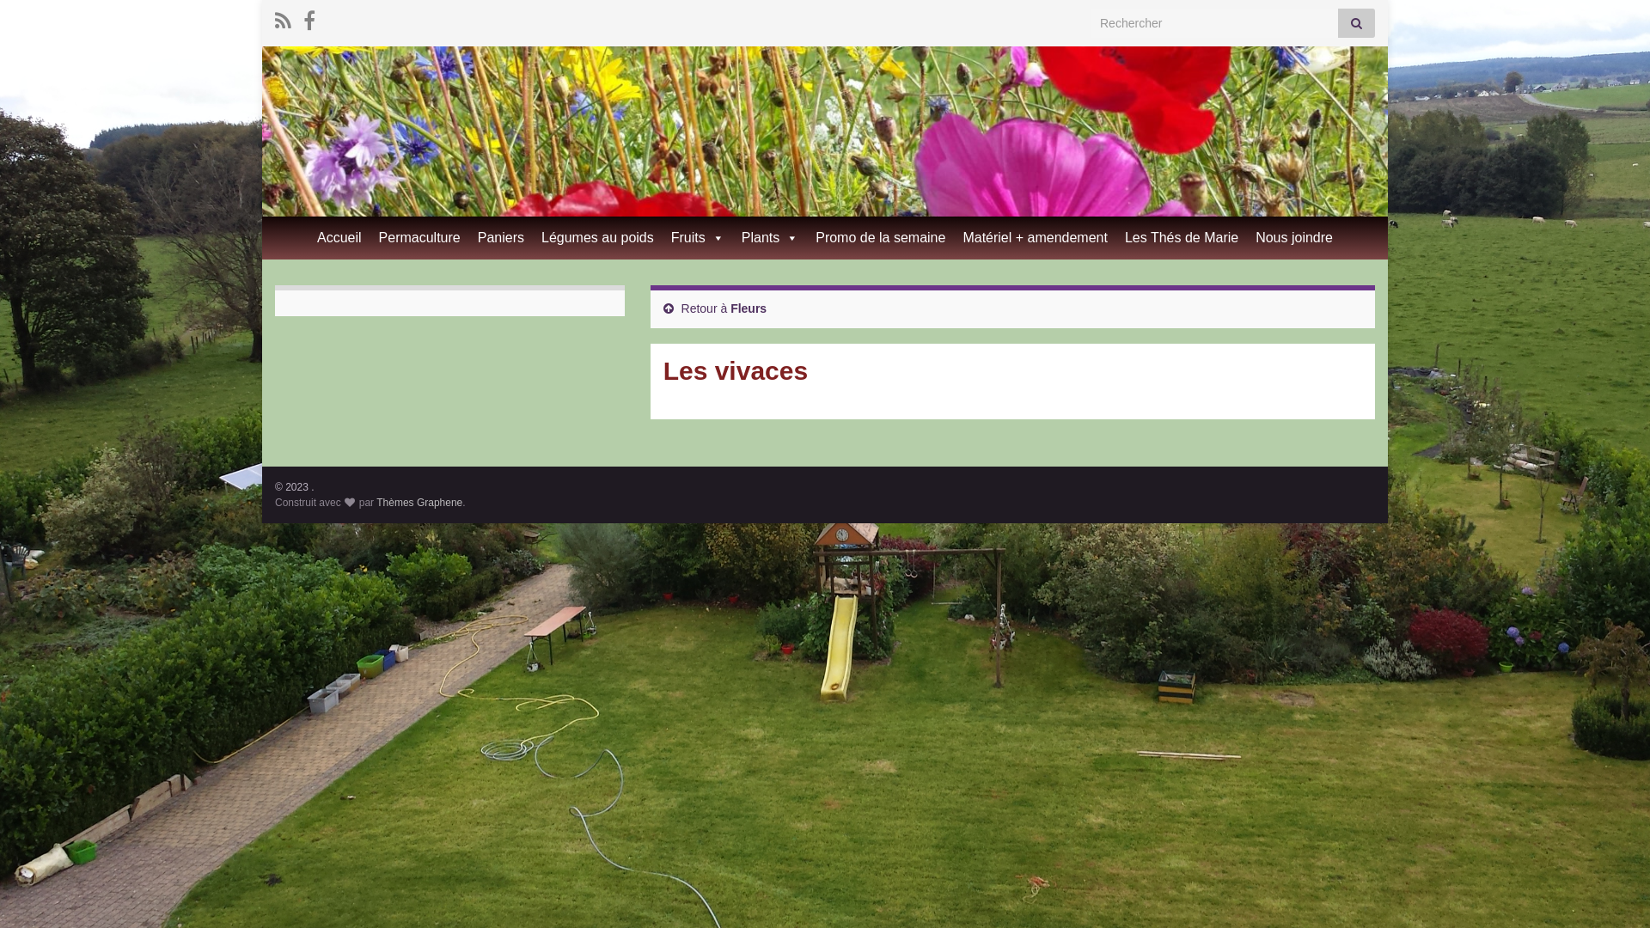 The width and height of the screenshot is (1650, 928). What do you see at coordinates (825, 131) in the screenshot?
I see ` ` at bounding box center [825, 131].